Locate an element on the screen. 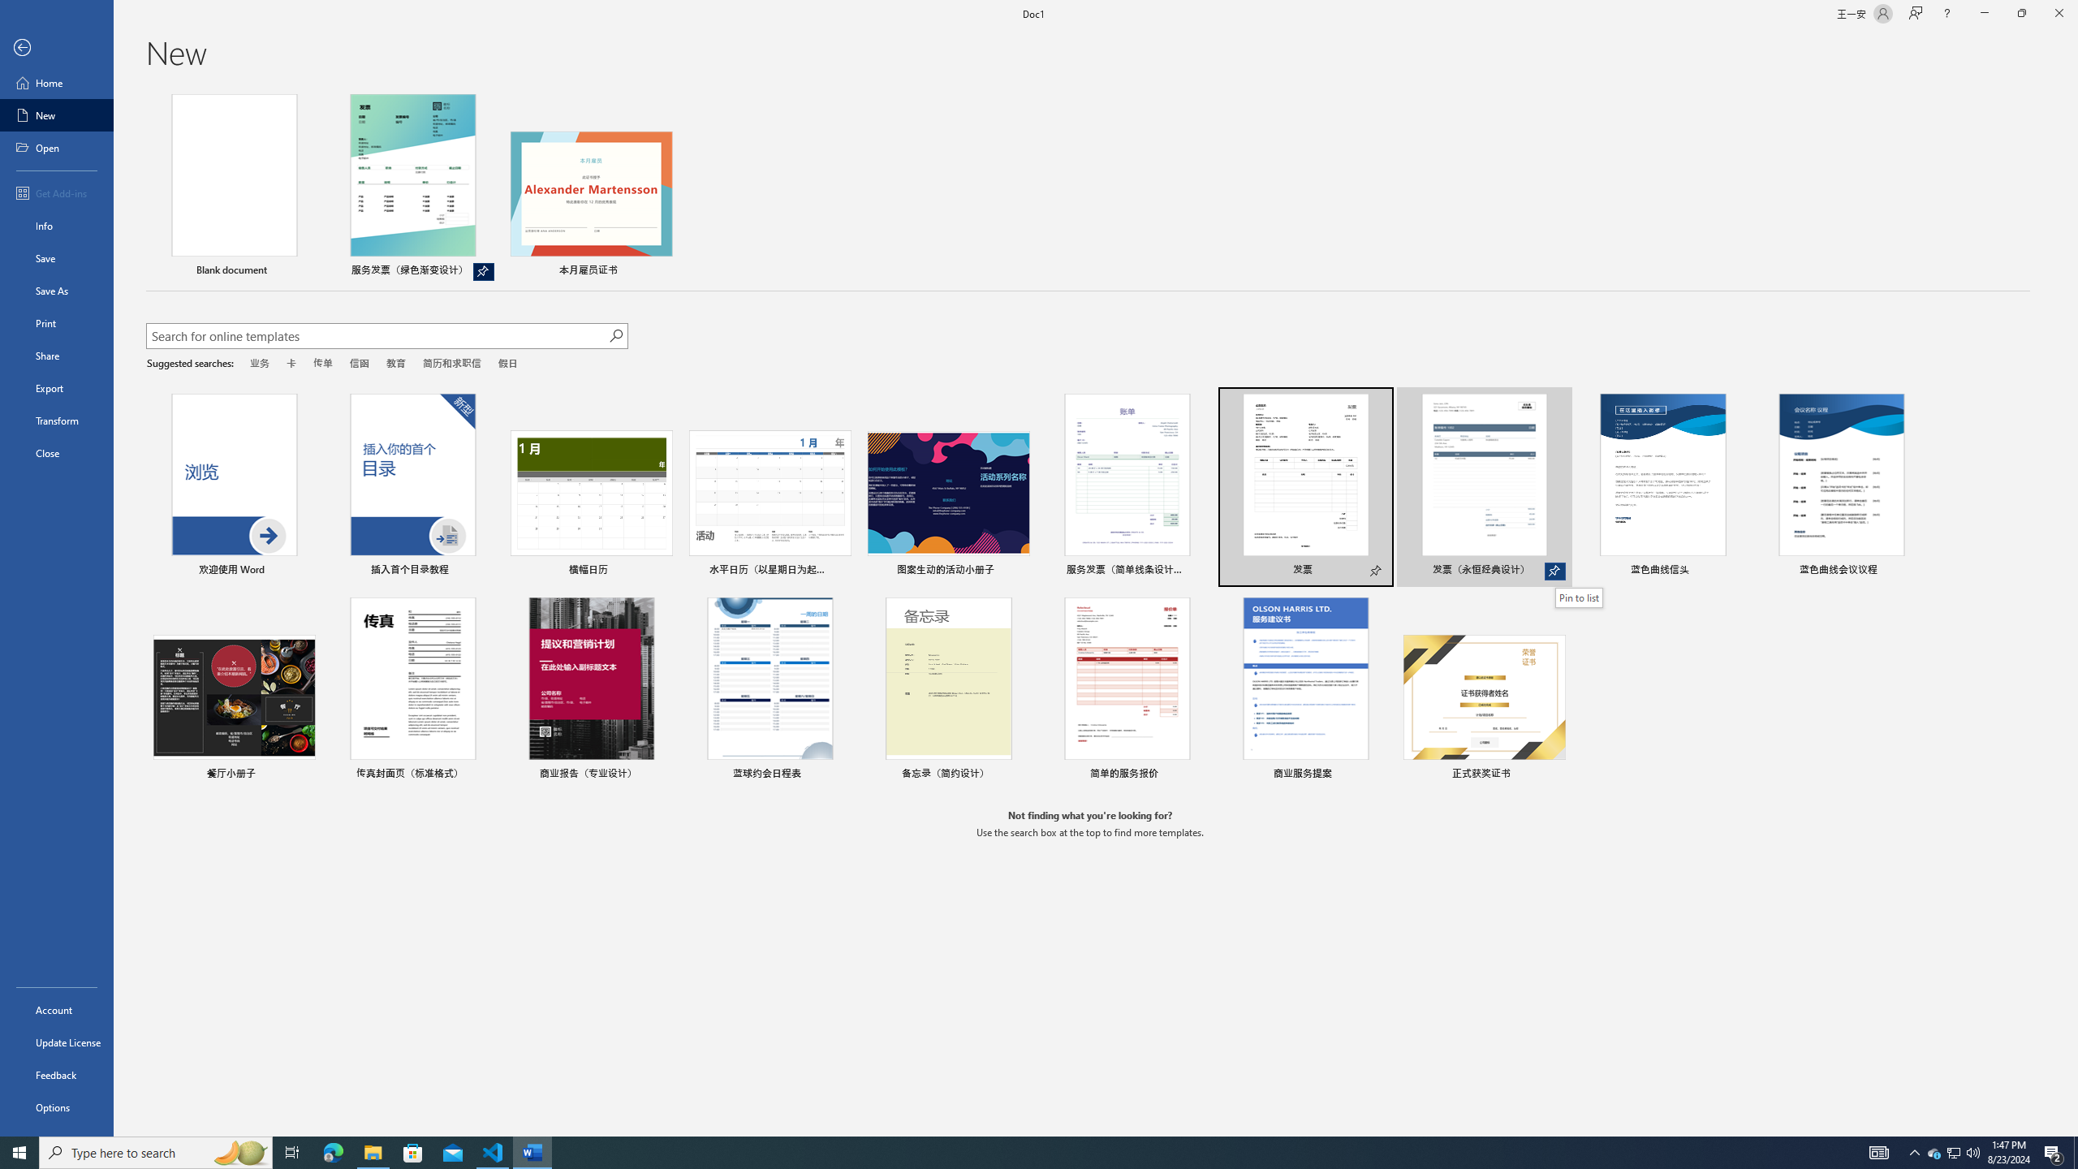 The width and height of the screenshot is (2078, 1169). New is located at coordinates (57, 115).